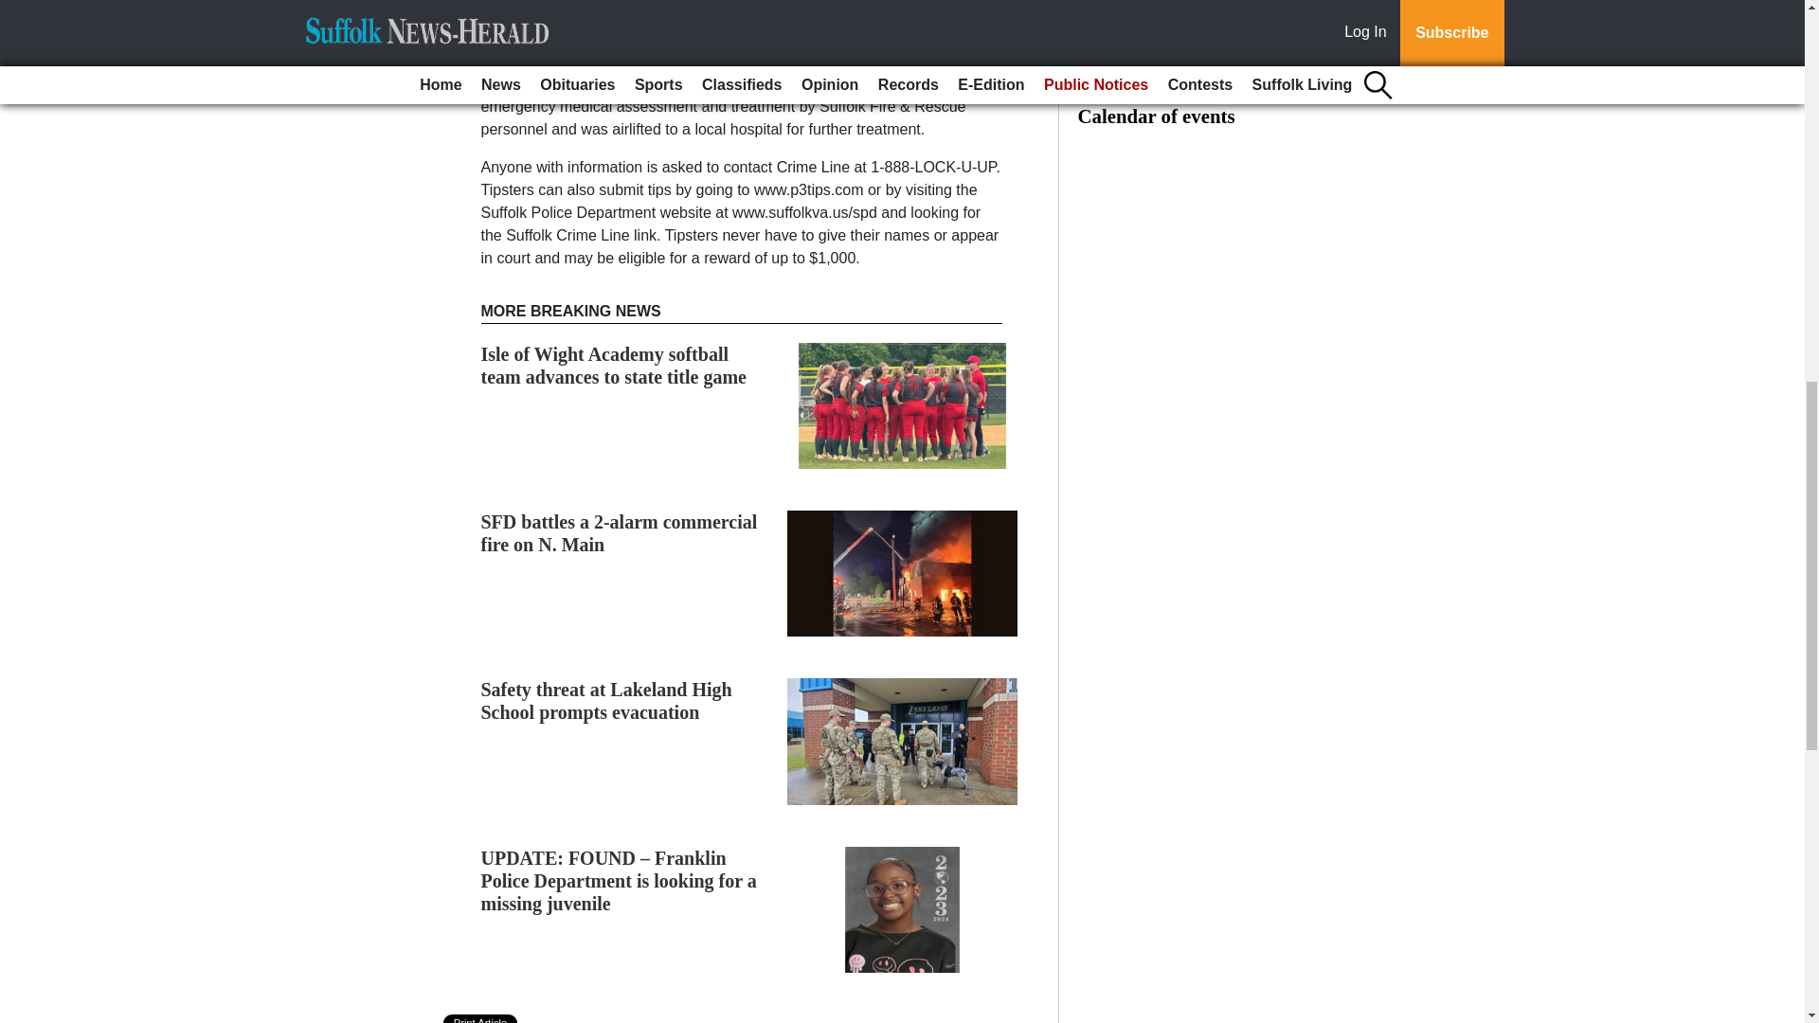 Image resolution: width=1819 pixels, height=1023 pixels. I want to click on SFD battles a 2-alarm commercial fire on N. Main, so click(620, 533).